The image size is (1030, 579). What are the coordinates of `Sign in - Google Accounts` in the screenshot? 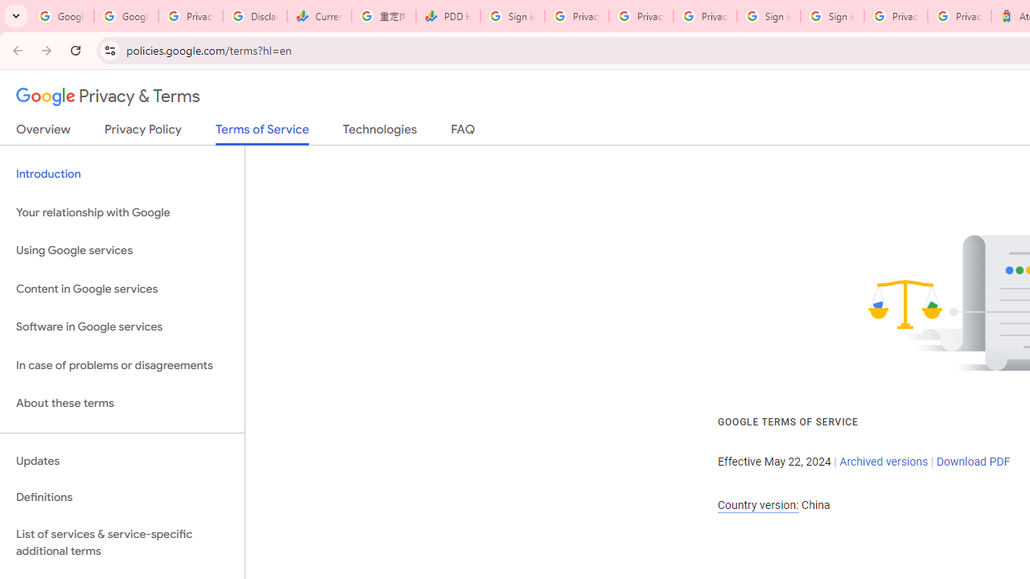 It's located at (832, 16).